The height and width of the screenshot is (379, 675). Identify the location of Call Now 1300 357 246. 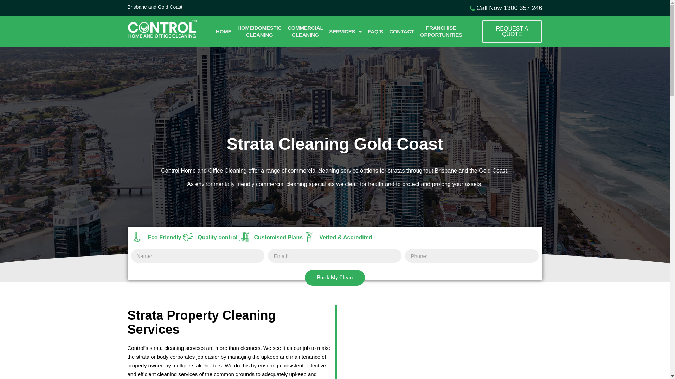
(440, 8).